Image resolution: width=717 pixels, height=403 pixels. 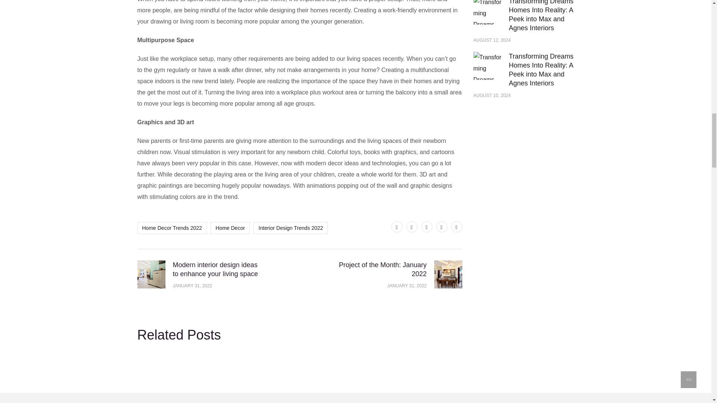 What do you see at coordinates (426, 227) in the screenshot?
I see `Pinterest` at bounding box center [426, 227].